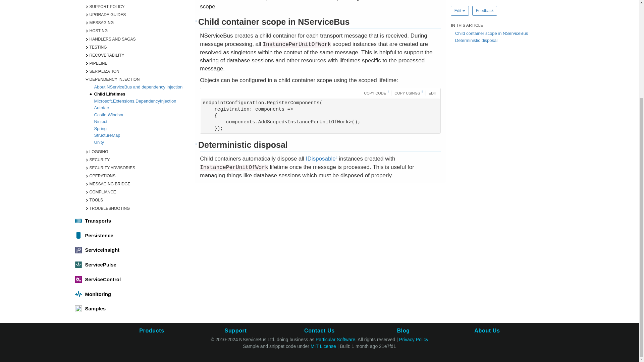 The width and height of the screenshot is (644, 362). I want to click on Microsoft.Extensions.DependencyInjection, so click(141, 102).